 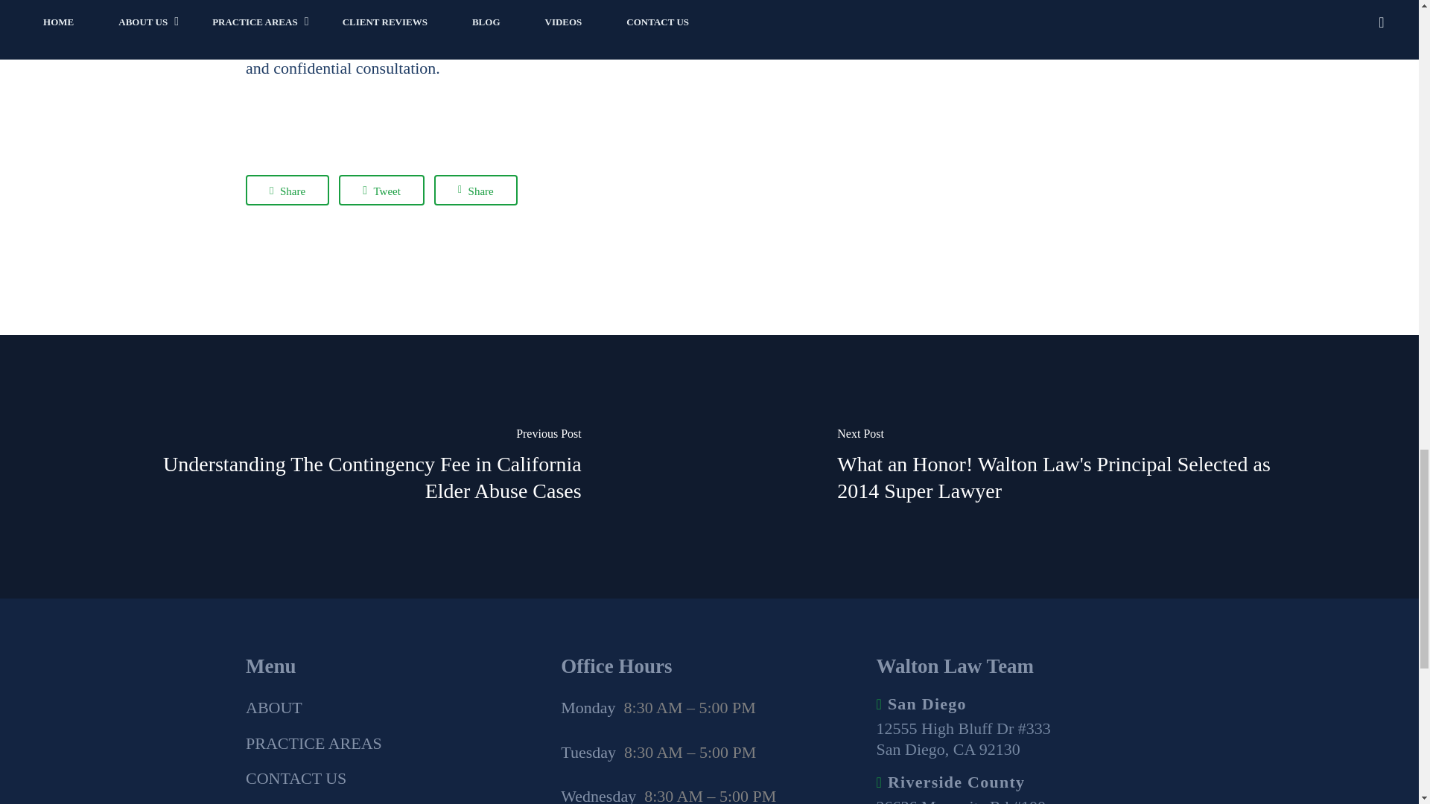 What do you see at coordinates (287, 191) in the screenshot?
I see `Share` at bounding box center [287, 191].